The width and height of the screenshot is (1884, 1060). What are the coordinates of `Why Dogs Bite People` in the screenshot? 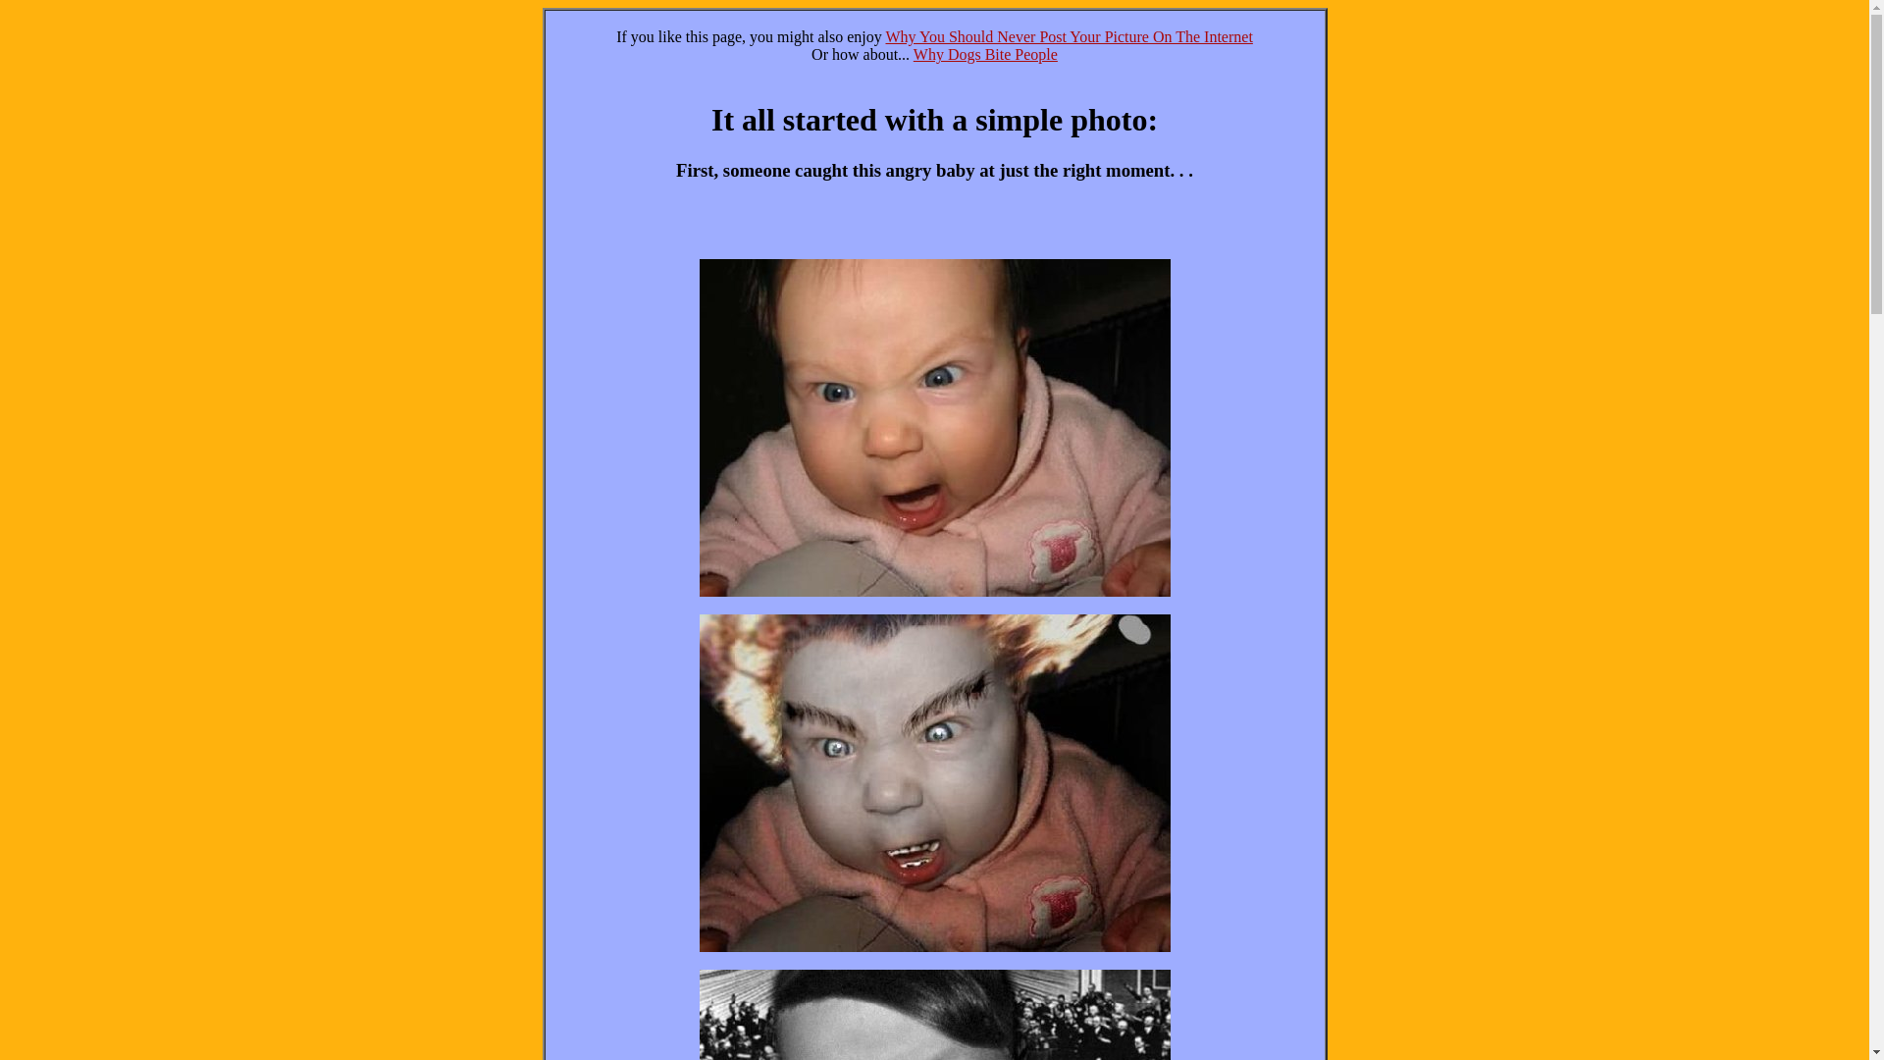 It's located at (985, 55).